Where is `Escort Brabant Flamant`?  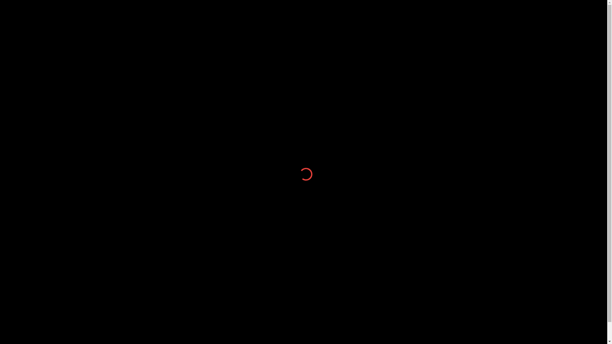 Escort Brabant Flamant is located at coordinates (413, 242).